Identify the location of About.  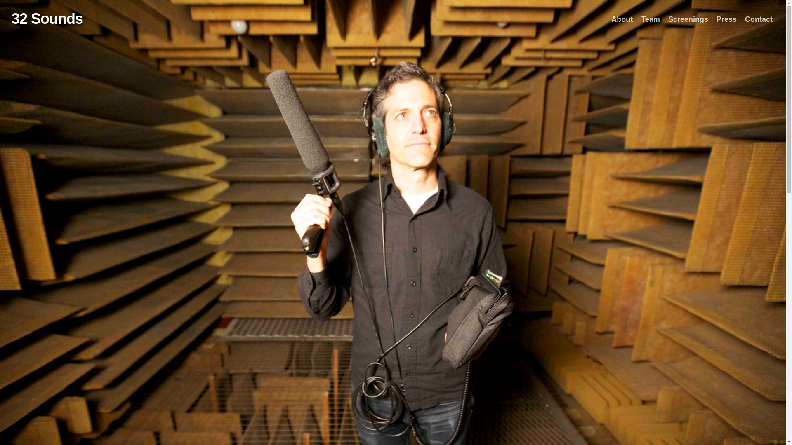
(622, 19).